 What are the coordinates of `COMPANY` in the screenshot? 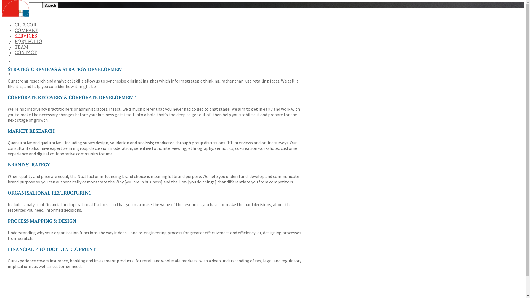 It's located at (22, 49).